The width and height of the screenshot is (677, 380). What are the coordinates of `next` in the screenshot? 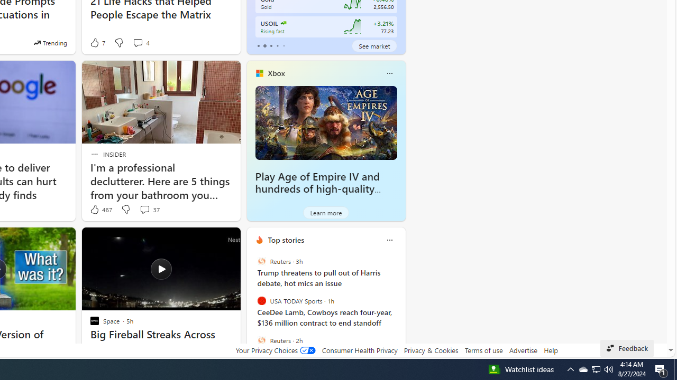 It's located at (400, 308).